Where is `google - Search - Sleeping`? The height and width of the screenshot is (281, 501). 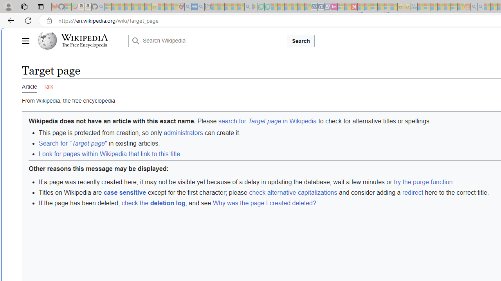
google - Search - Sleeping is located at coordinates (247, 7).